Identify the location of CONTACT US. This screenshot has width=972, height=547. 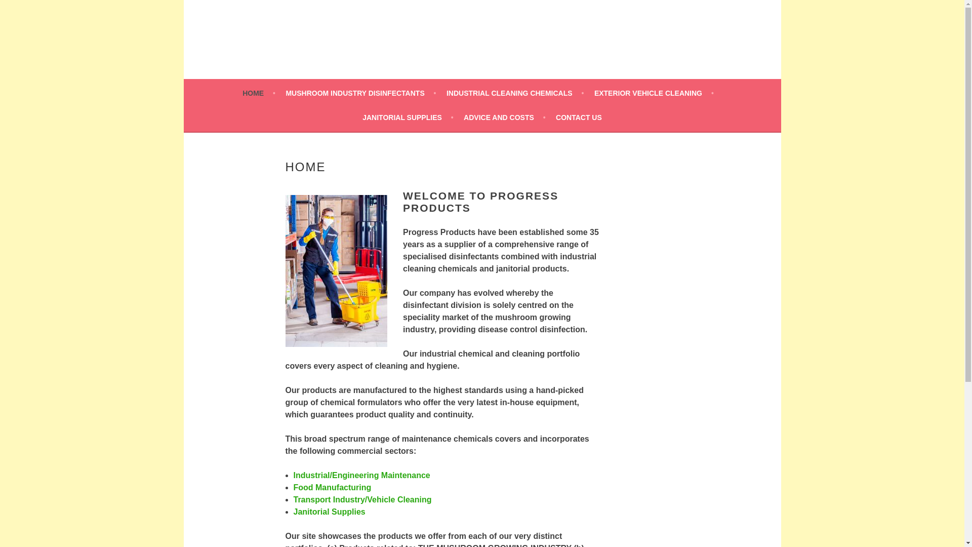
(579, 118).